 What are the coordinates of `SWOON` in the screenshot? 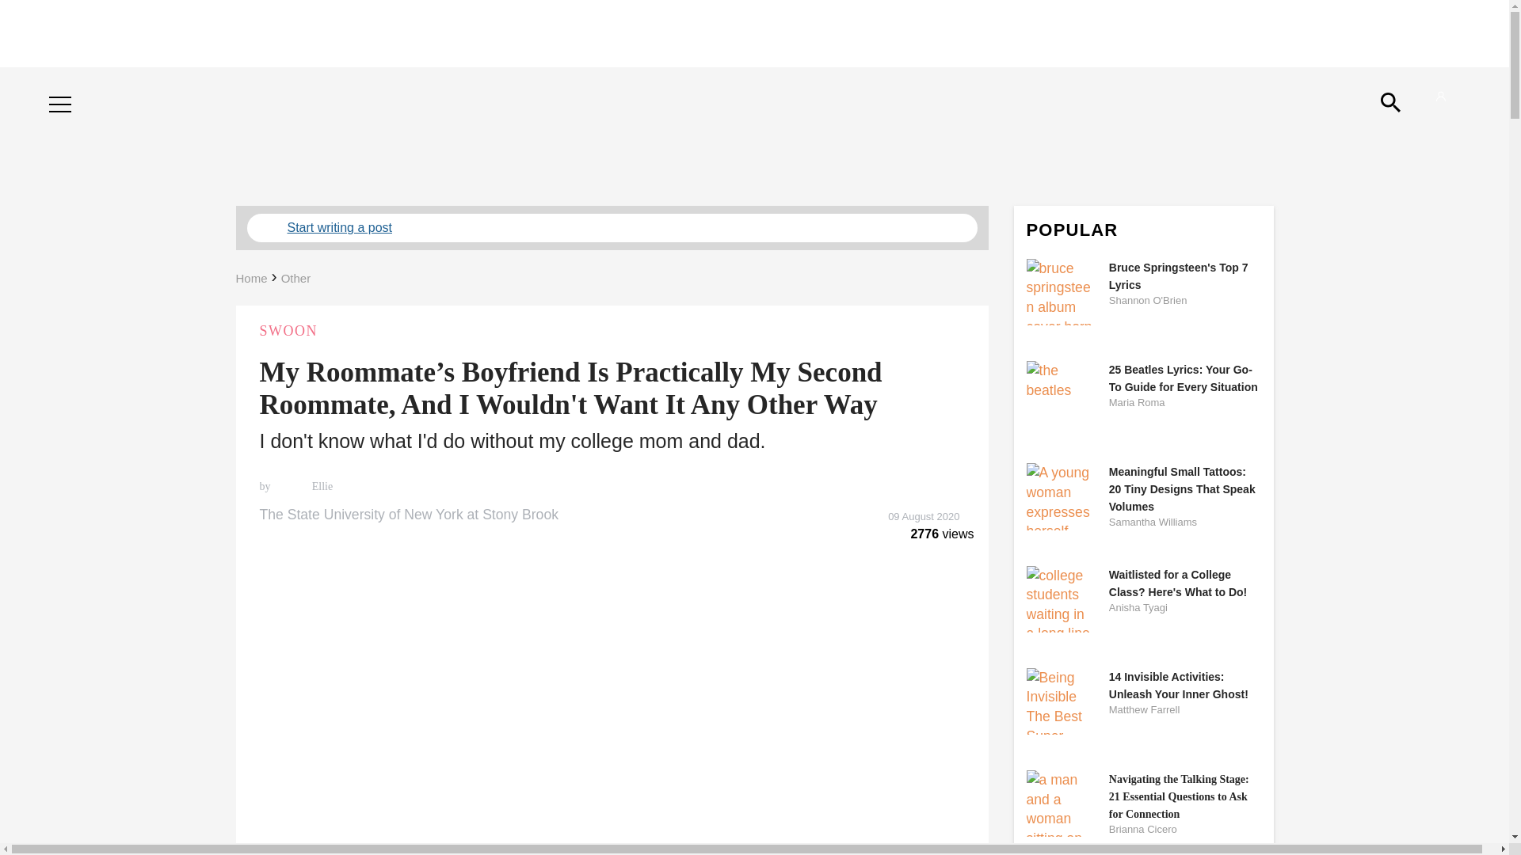 It's located at (612, 331).